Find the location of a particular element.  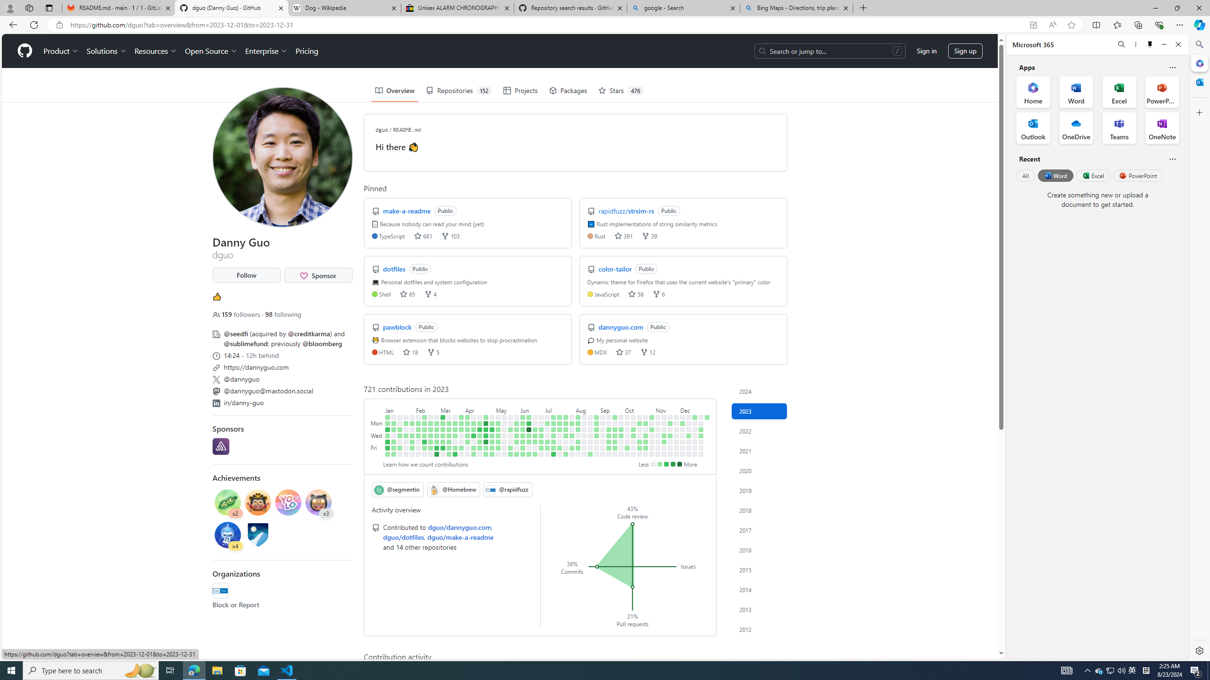

1 contribution on August 29th. is located at coordinates (596, 429).